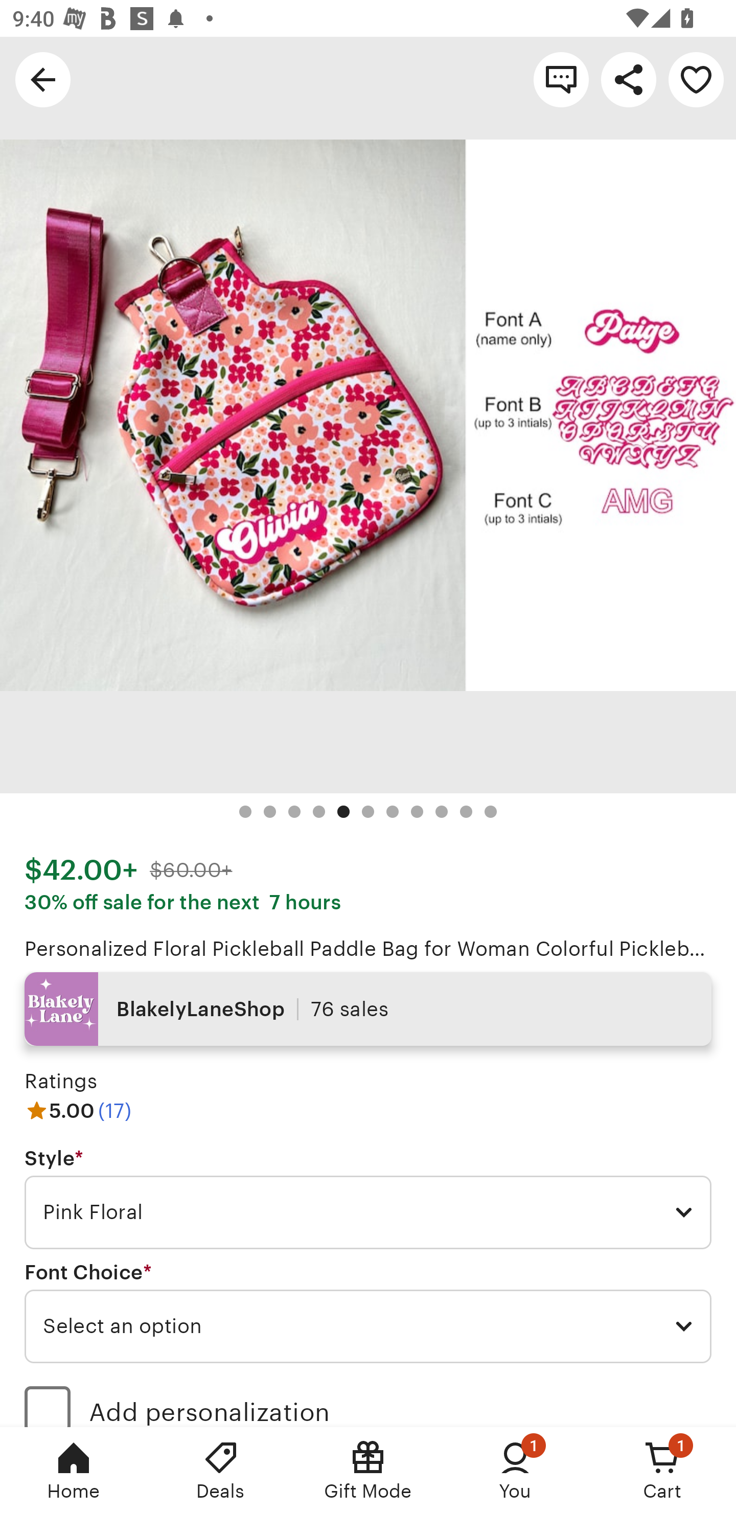  I want to click on Deals, so click(221, 1470).